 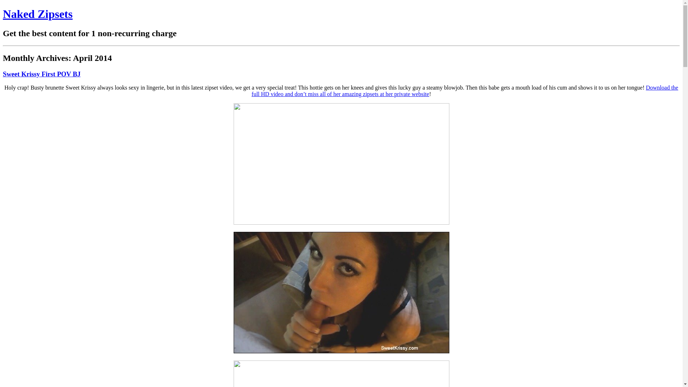 What do you see at coordinates (42, 74) in the screenshot?
I see `Permalink to Sweet Krissy First POV BJ` at bounding box center [42, 74].